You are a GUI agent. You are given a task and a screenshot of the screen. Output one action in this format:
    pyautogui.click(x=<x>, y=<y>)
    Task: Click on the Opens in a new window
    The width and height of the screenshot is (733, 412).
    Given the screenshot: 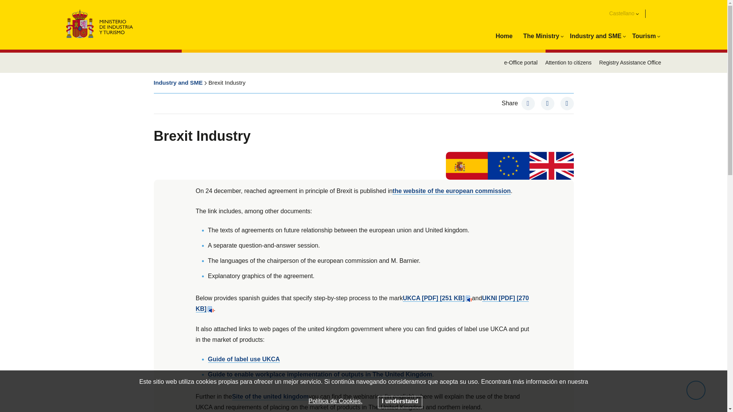 What is the action you would take?
    pyautogui.click(x=567, y=103)
    